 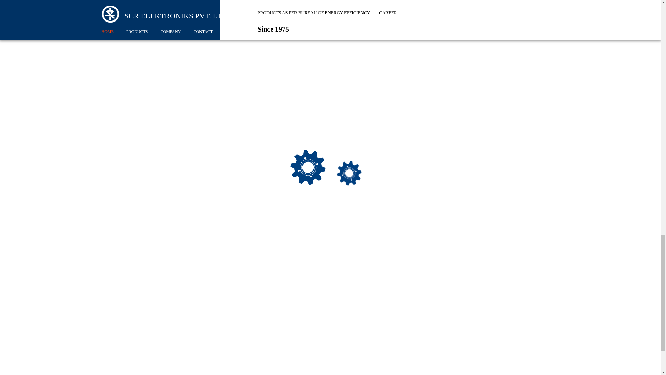 I want to click on ELECRAMA 2018 event gallery, so click(x=506, y=190).